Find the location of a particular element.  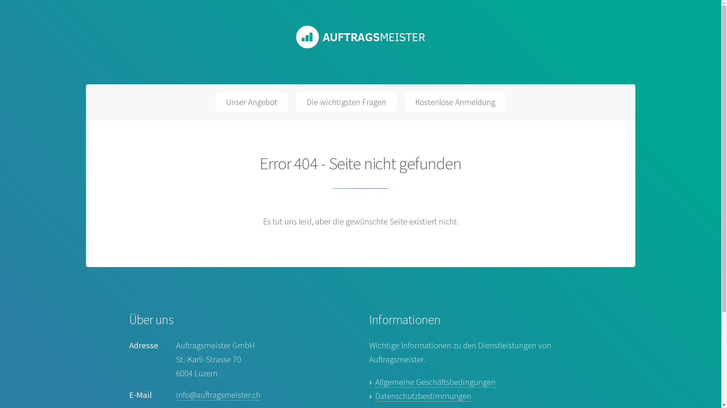

info@auftragsmeister.ch is located at coordinates (218, 395).